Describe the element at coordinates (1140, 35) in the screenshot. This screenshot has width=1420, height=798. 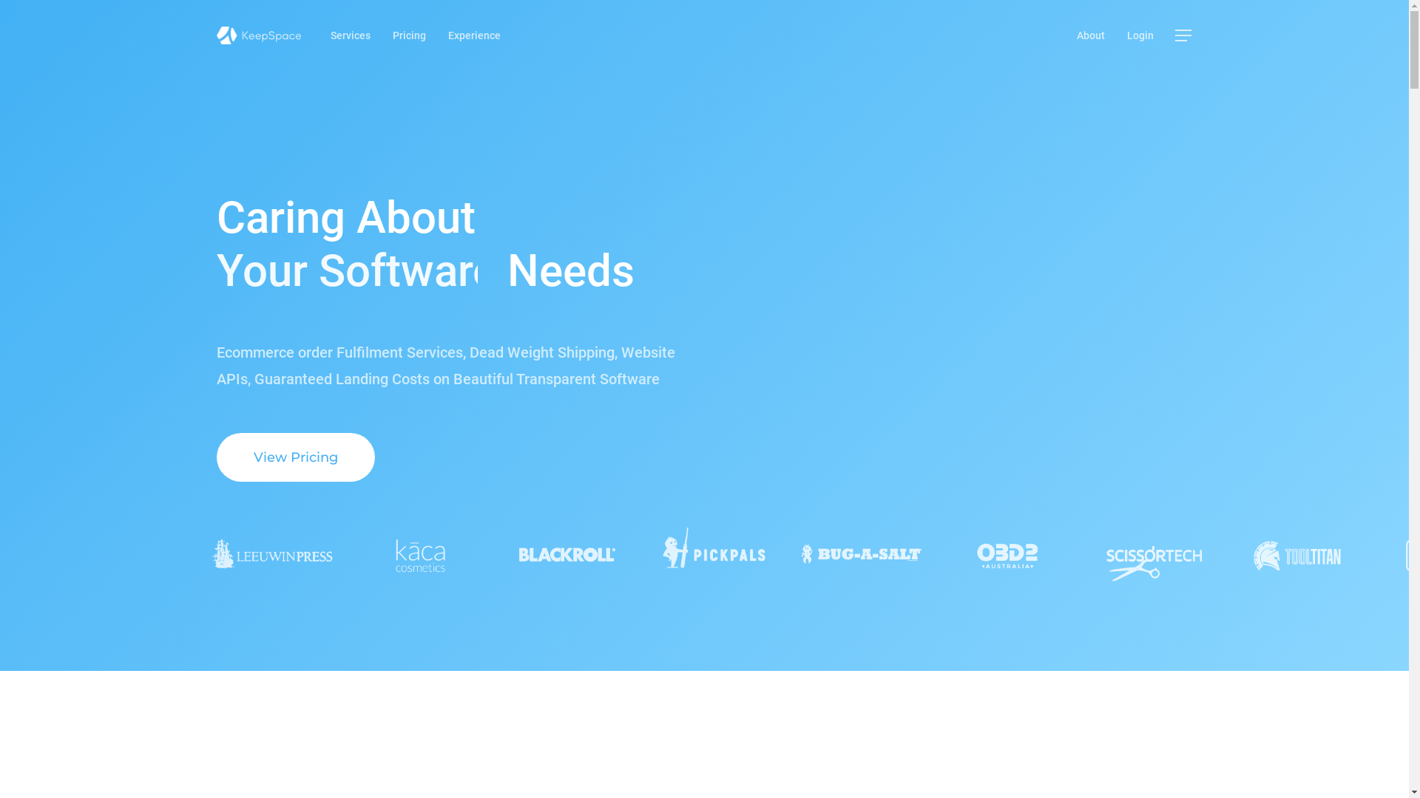
I see `Login` at that location.